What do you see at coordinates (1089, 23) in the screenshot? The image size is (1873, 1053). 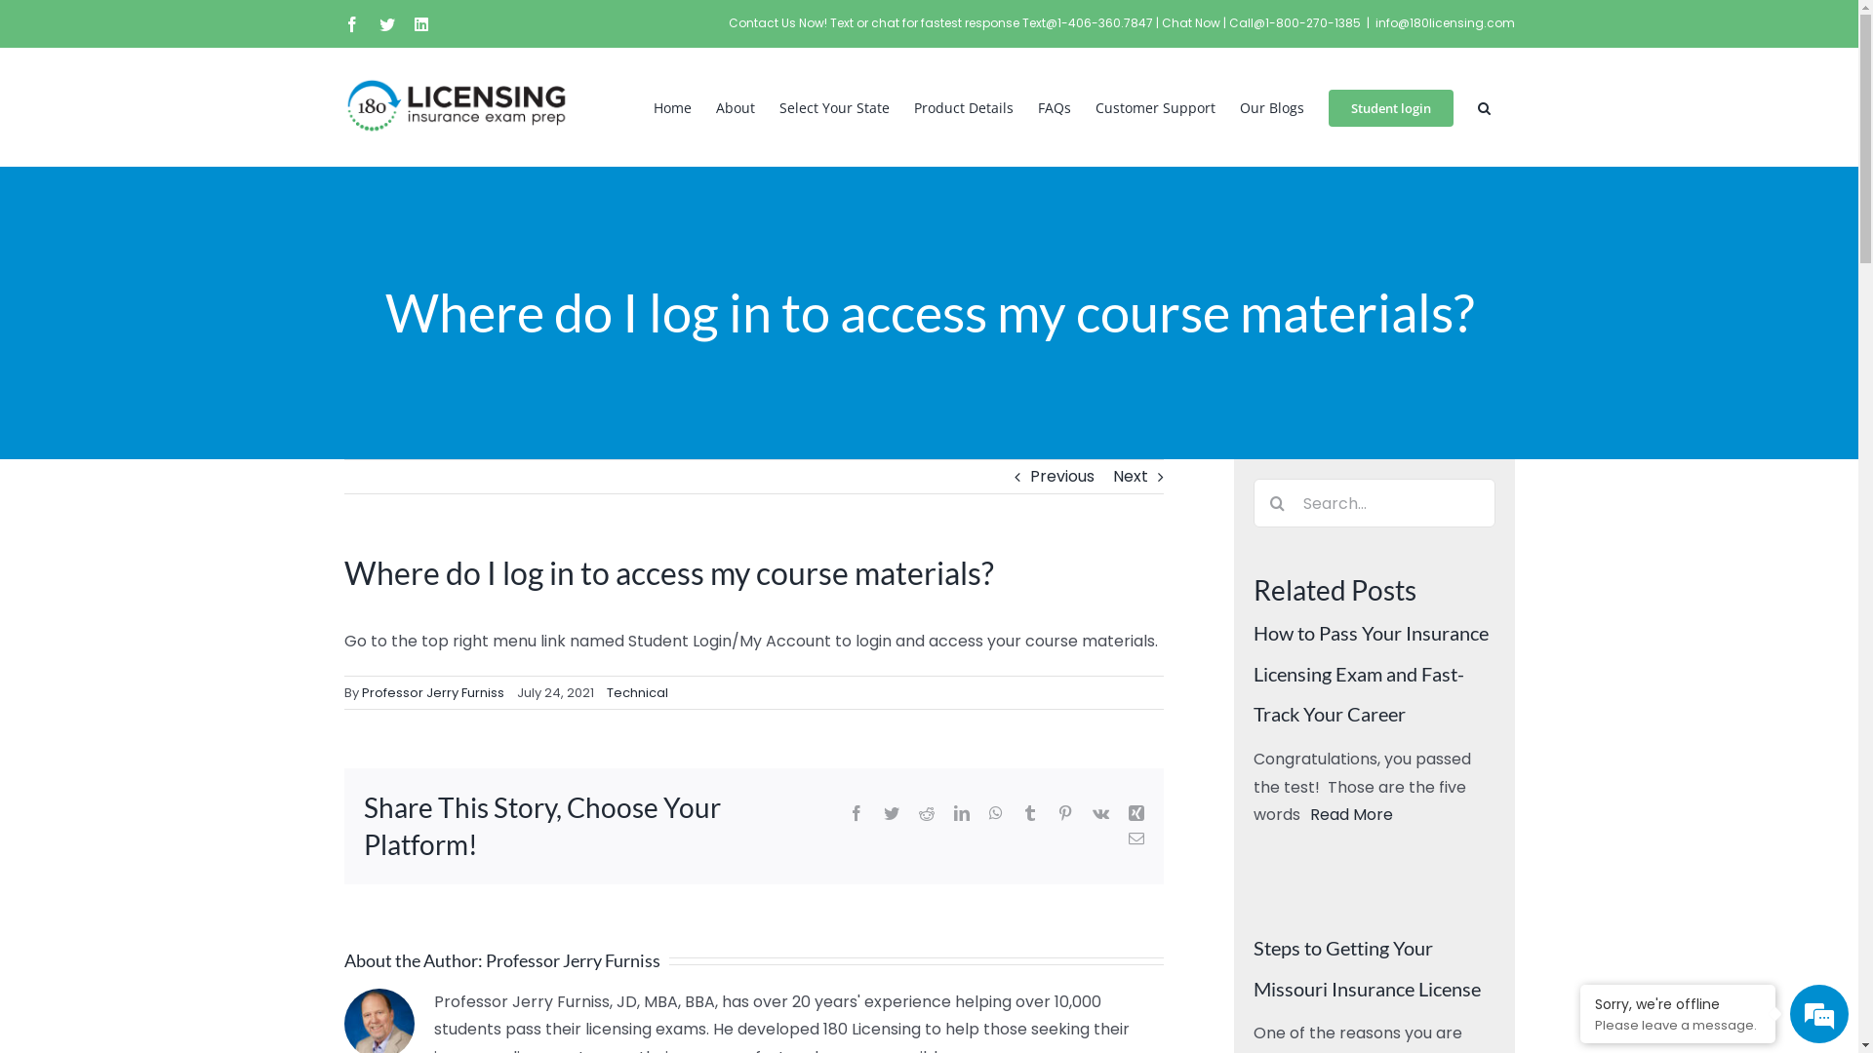 I see `Text@1-406-360.7847` at bounding box center [1089, 23].